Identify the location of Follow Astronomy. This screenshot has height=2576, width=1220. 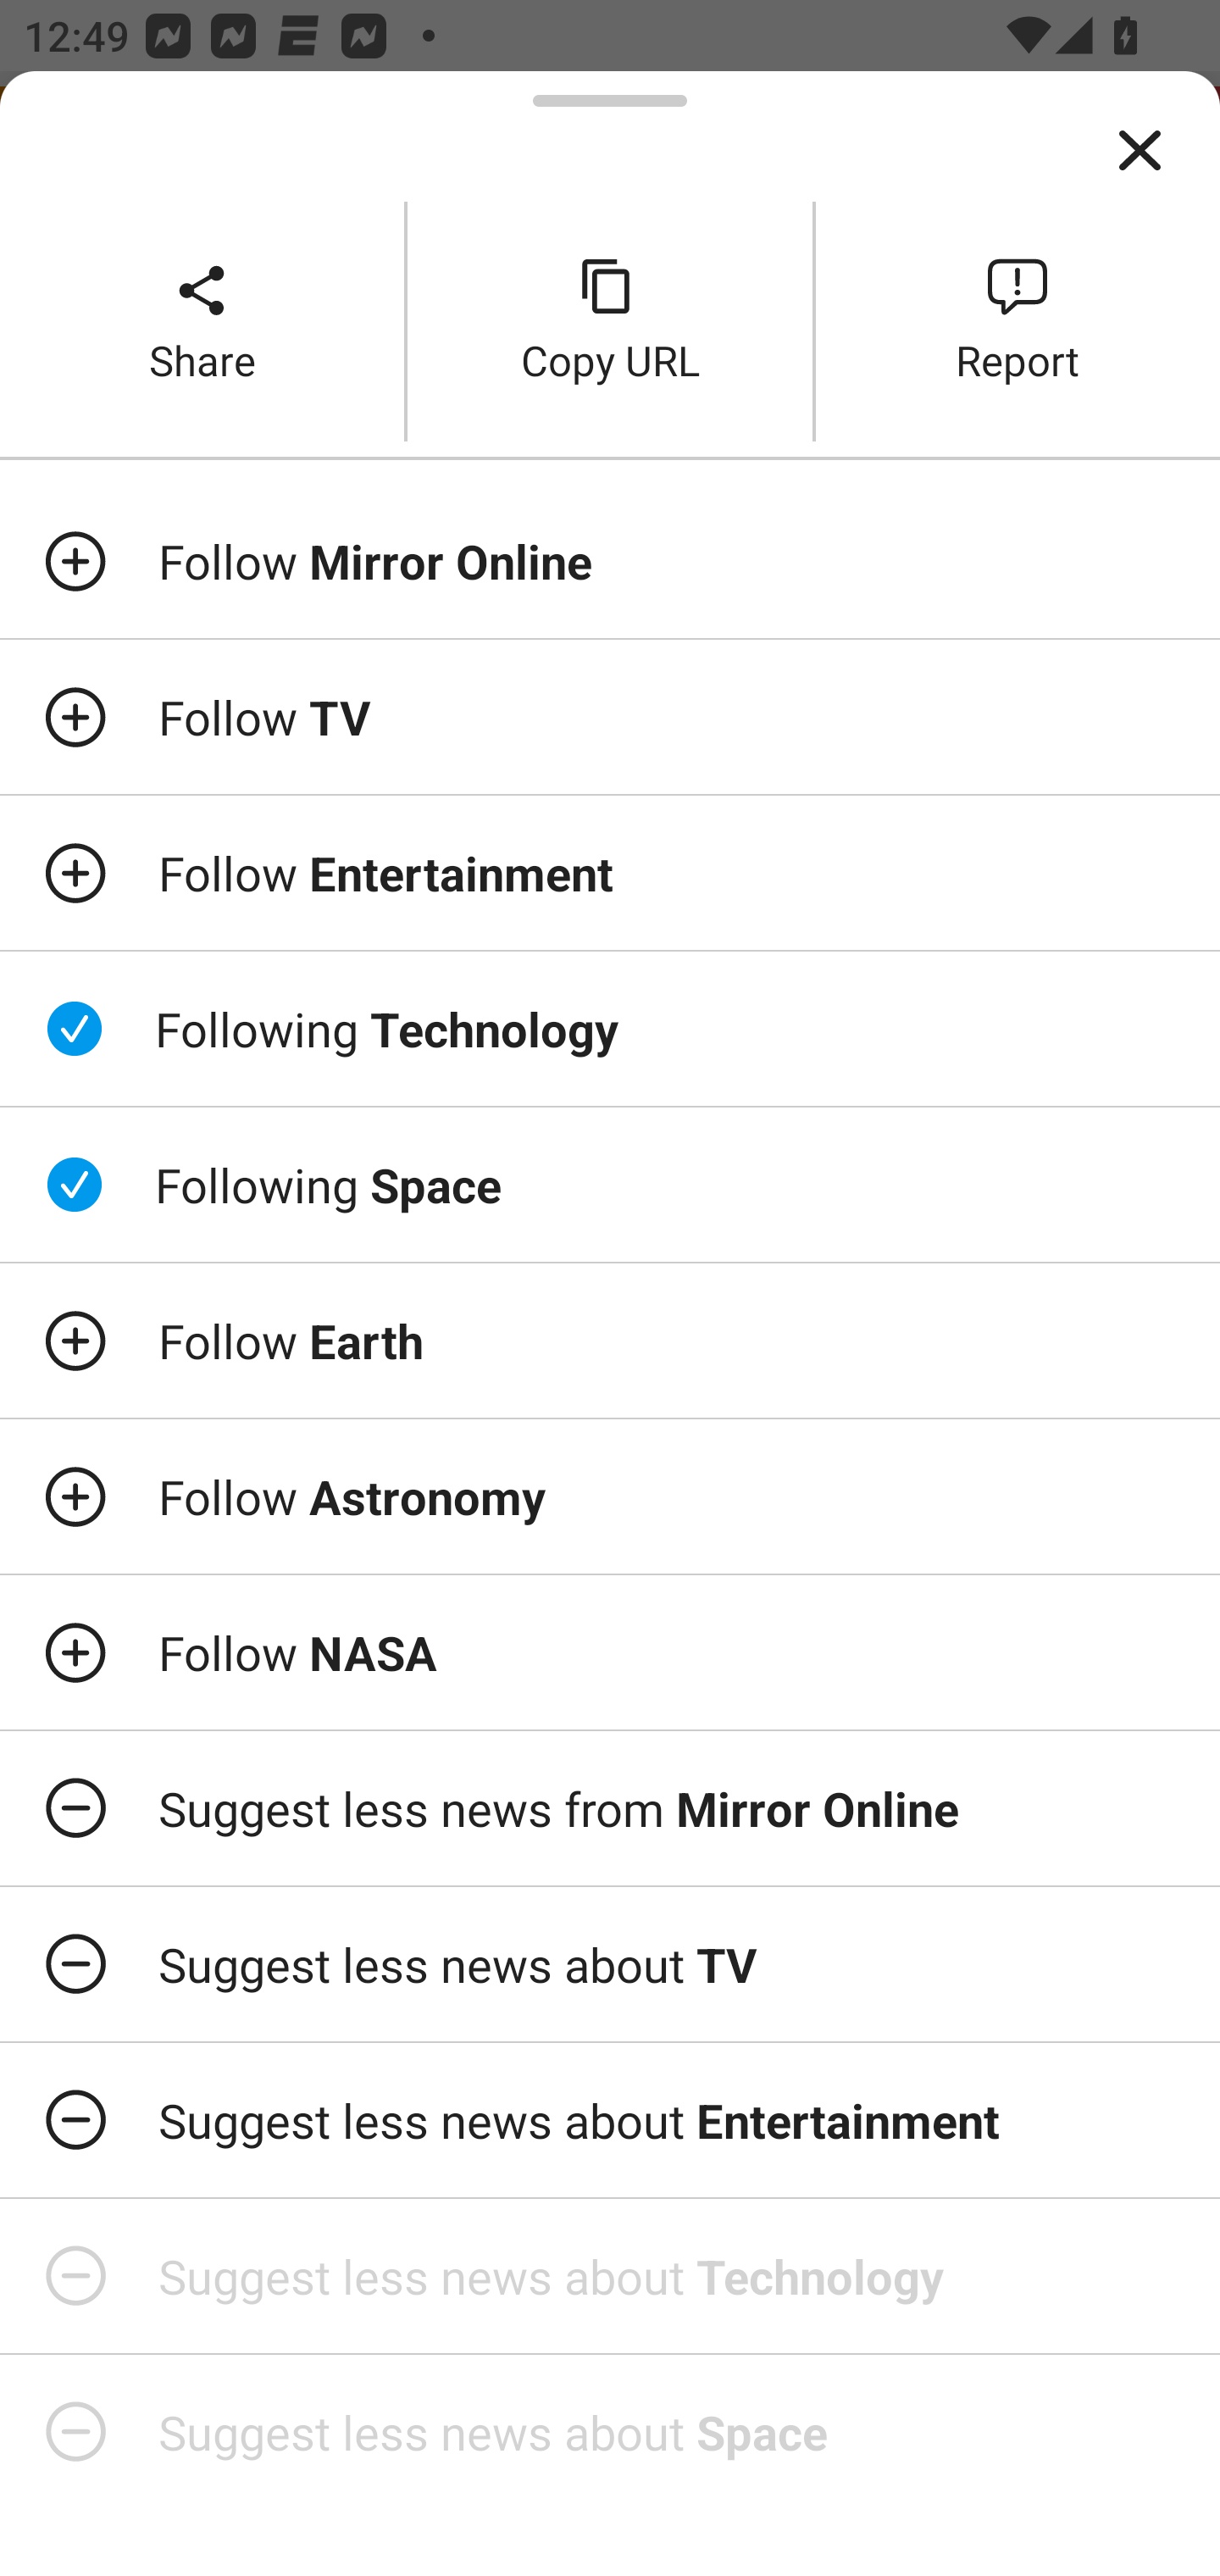
(610, 1496).